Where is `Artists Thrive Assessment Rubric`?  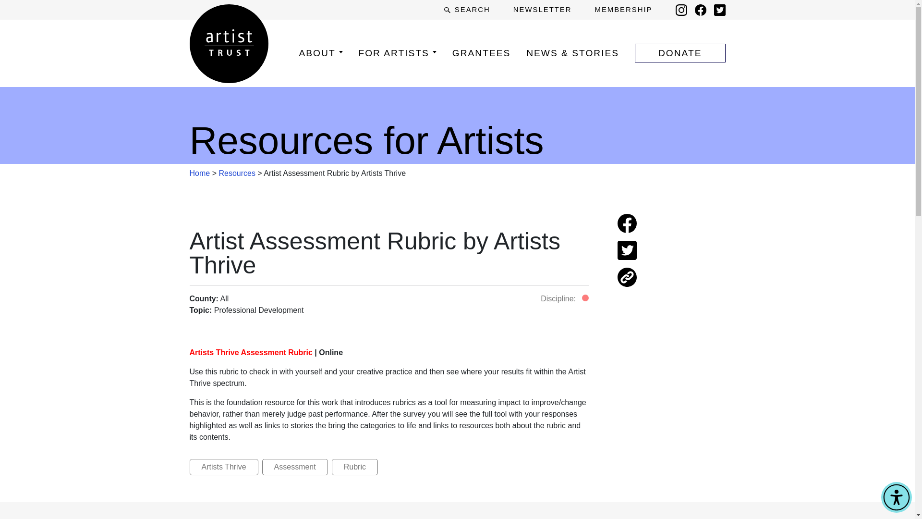
Artists Thrive Assessment Rubric is located at coordinates (251, 352).